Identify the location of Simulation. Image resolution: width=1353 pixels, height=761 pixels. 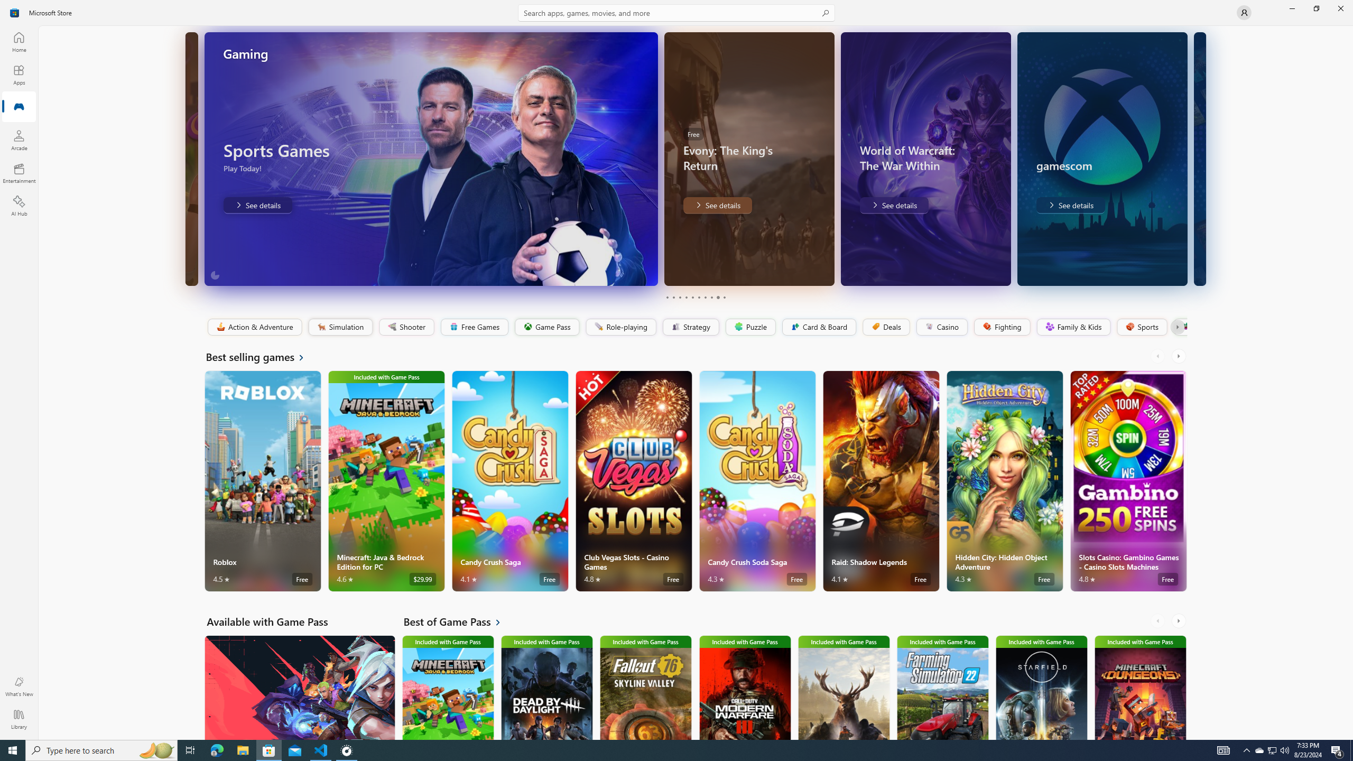
(340, 327).